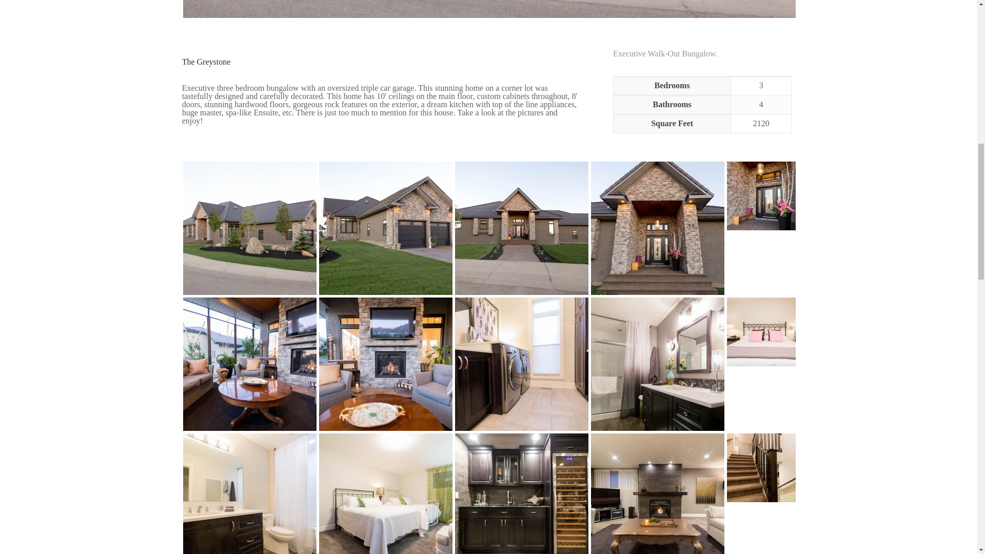  I want to click on 023, so click(521, 493).